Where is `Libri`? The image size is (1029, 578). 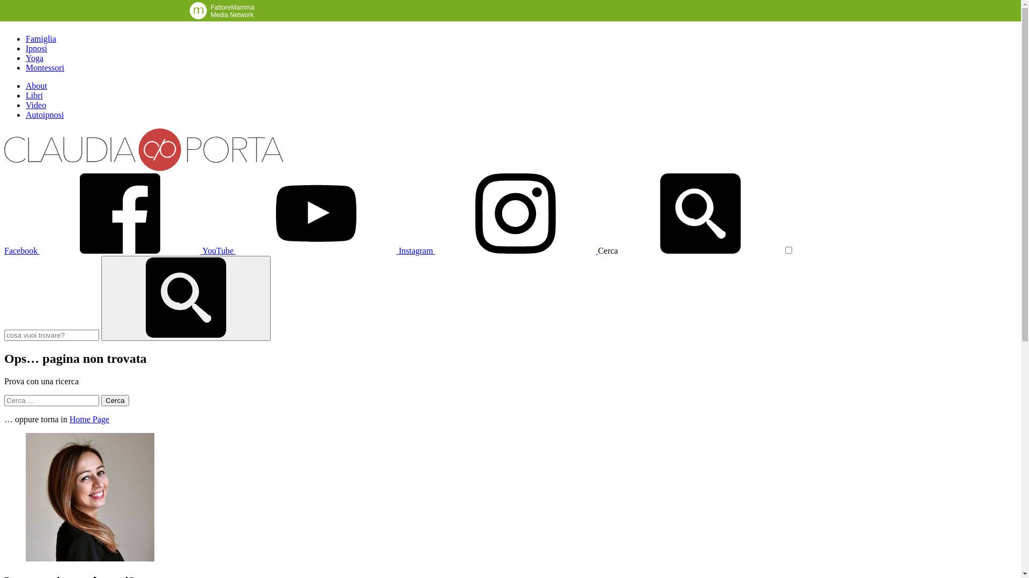
Libri is located at coordinates (34, 95).